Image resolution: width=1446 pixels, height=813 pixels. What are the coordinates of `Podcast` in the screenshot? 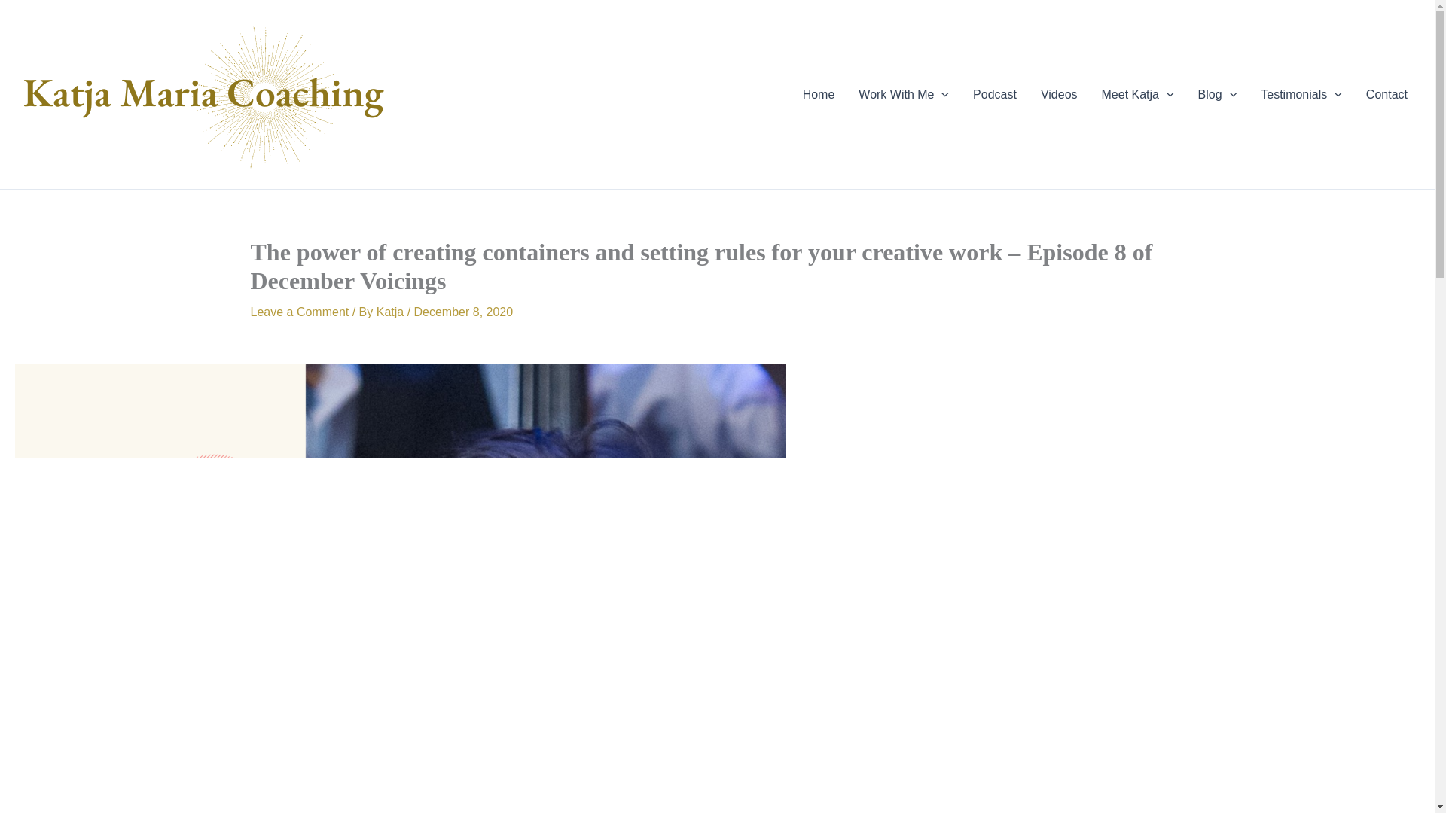 It's located at (994, 95).